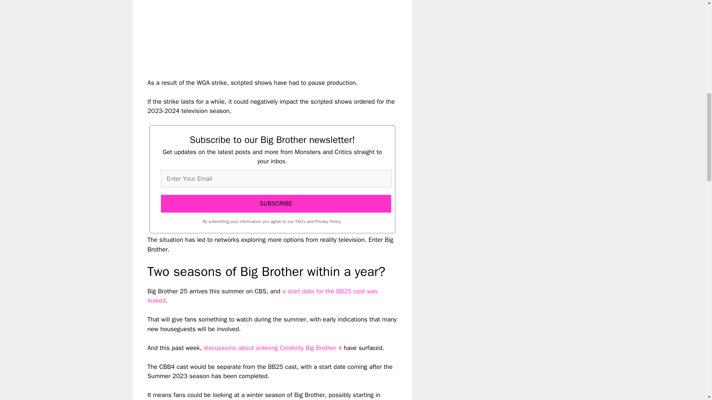  What do you see at coordinates (251, 33) in the screenshot?
I see `YouTube video player` at bounding box center [251, 33].